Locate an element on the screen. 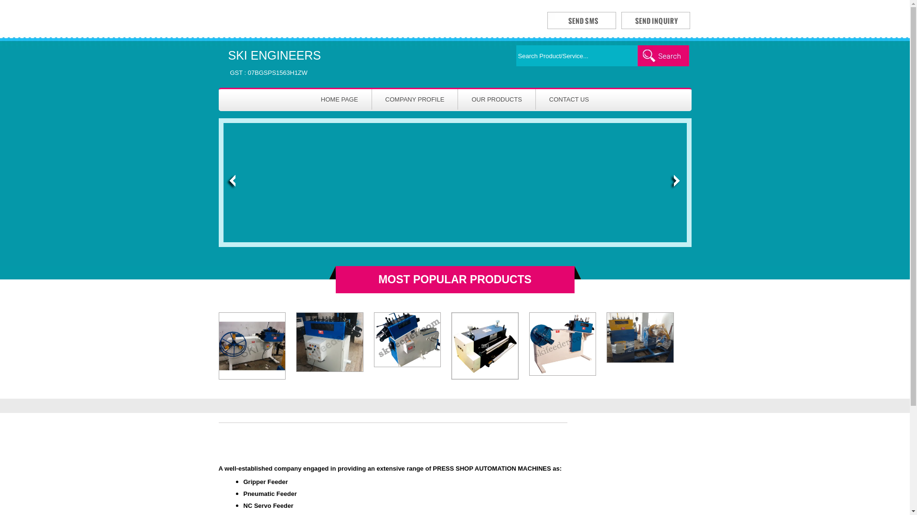 The image size is (917, 515). Precision Straightener is located at coordinates (330, 341).